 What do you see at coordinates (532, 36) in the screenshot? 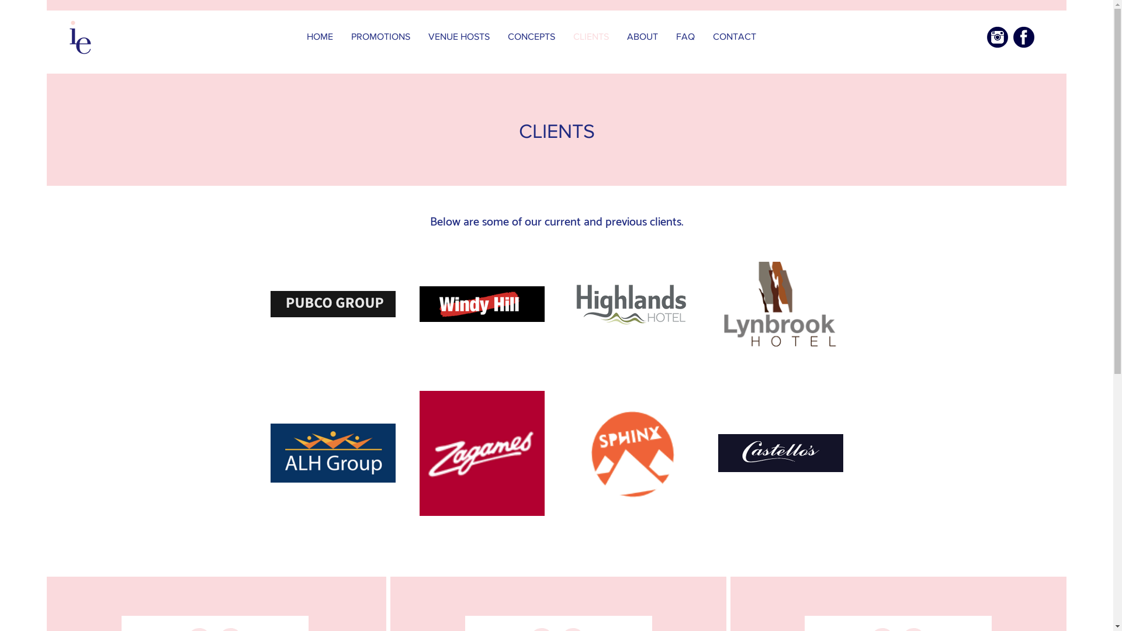
I see `CONCEPTS` at bounding box center [532, 36].